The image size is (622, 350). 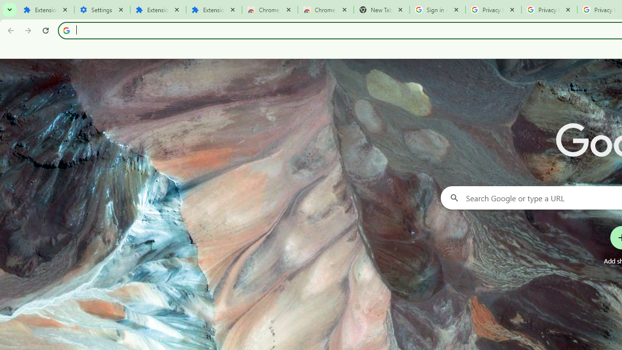 What do you see at coordinates (102, 10) in the screenshot?
I see `Settings` at bounding box center [102, 10].